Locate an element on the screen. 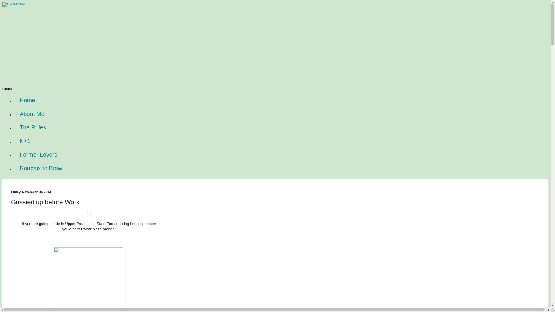 This screenshot has height=312, width=555. Former Lovers is located at coordinates (38, 155).